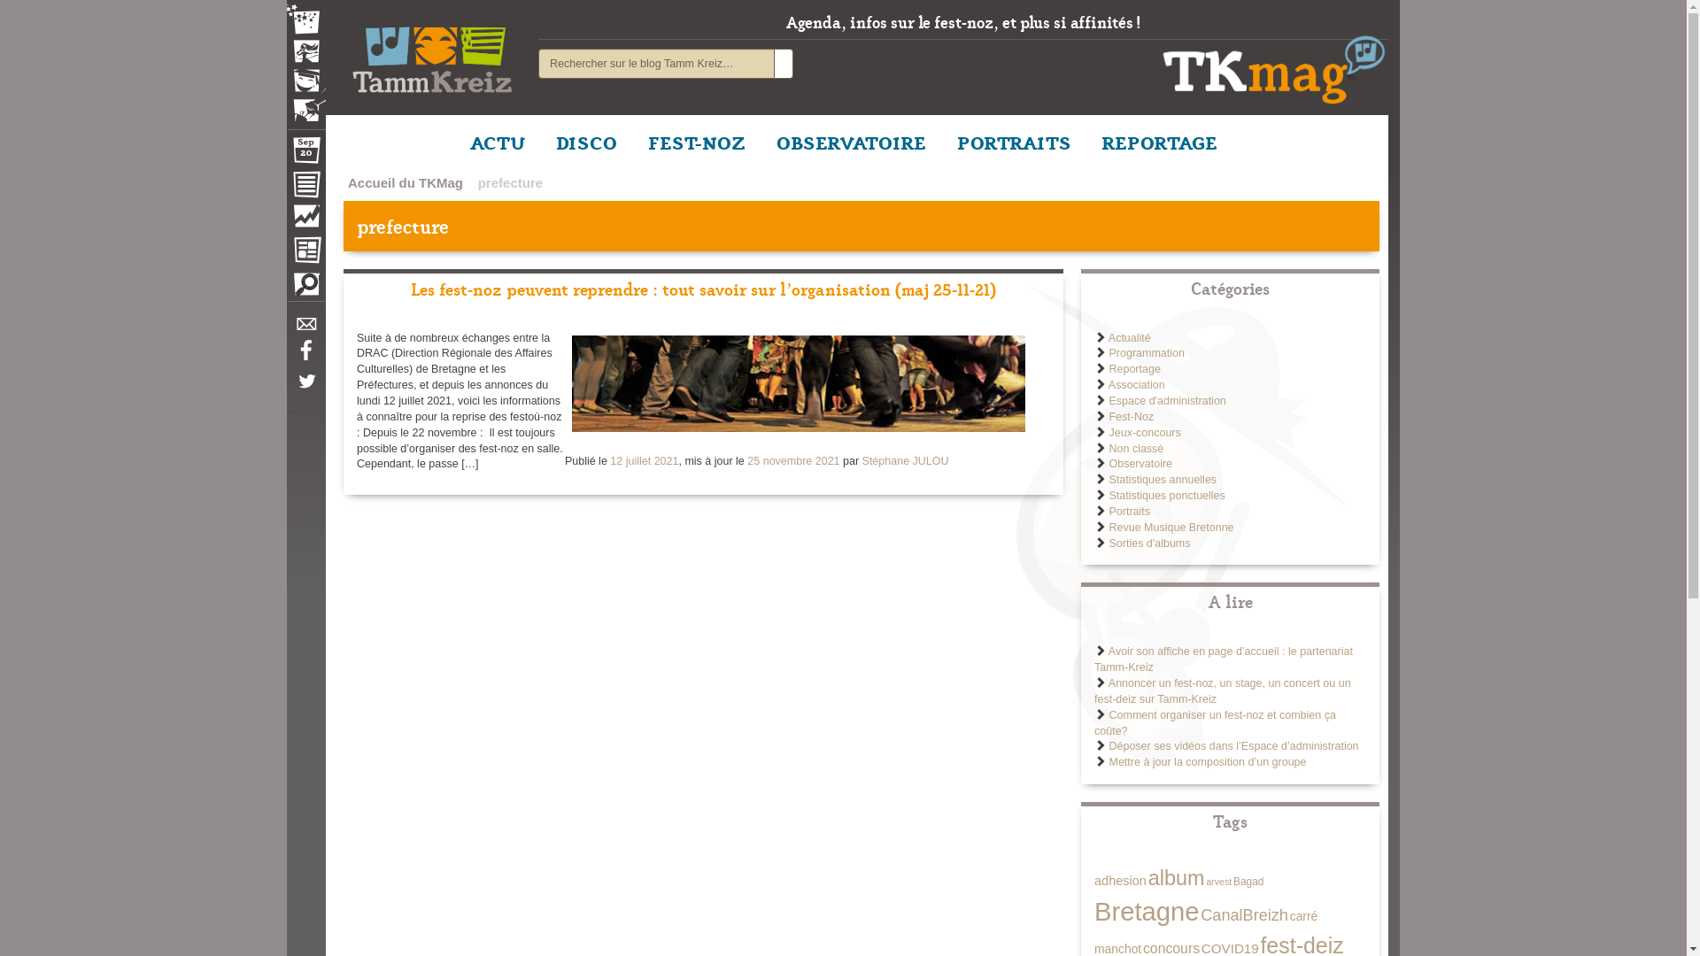 The width and height of the screenshot is (1700, 956). Describe the element at coordinates (432, 53) in the screenshot. I see `Tamm Kreiz` at that location.